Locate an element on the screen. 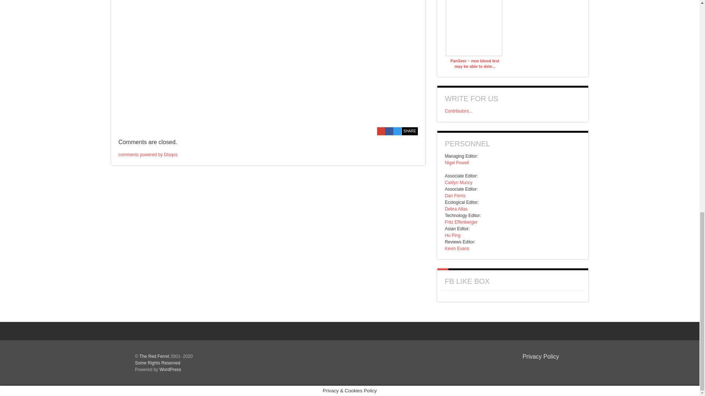 This screenshot has height=396, width=705. SHARE is located at coordinates (410, 131).